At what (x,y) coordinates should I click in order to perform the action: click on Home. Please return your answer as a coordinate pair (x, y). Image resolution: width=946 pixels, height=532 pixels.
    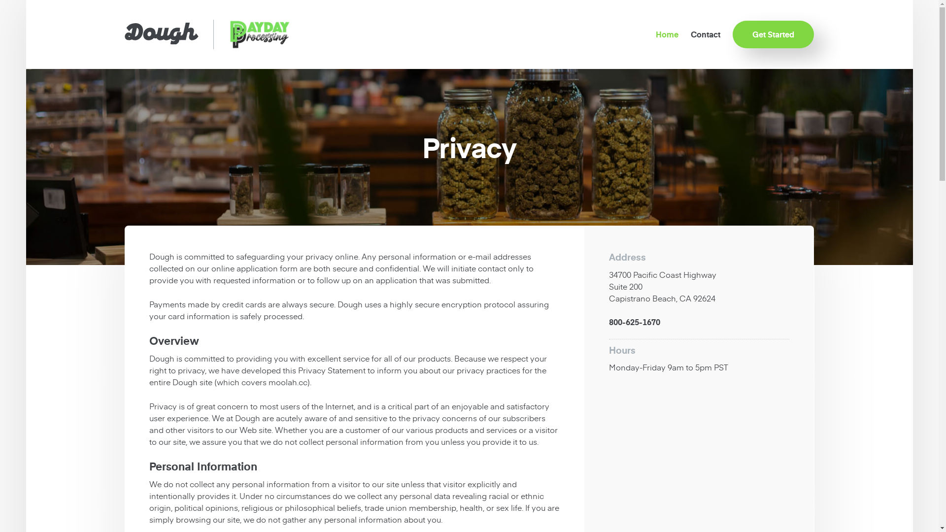
    Looking at the image, I should click on (661, 34).